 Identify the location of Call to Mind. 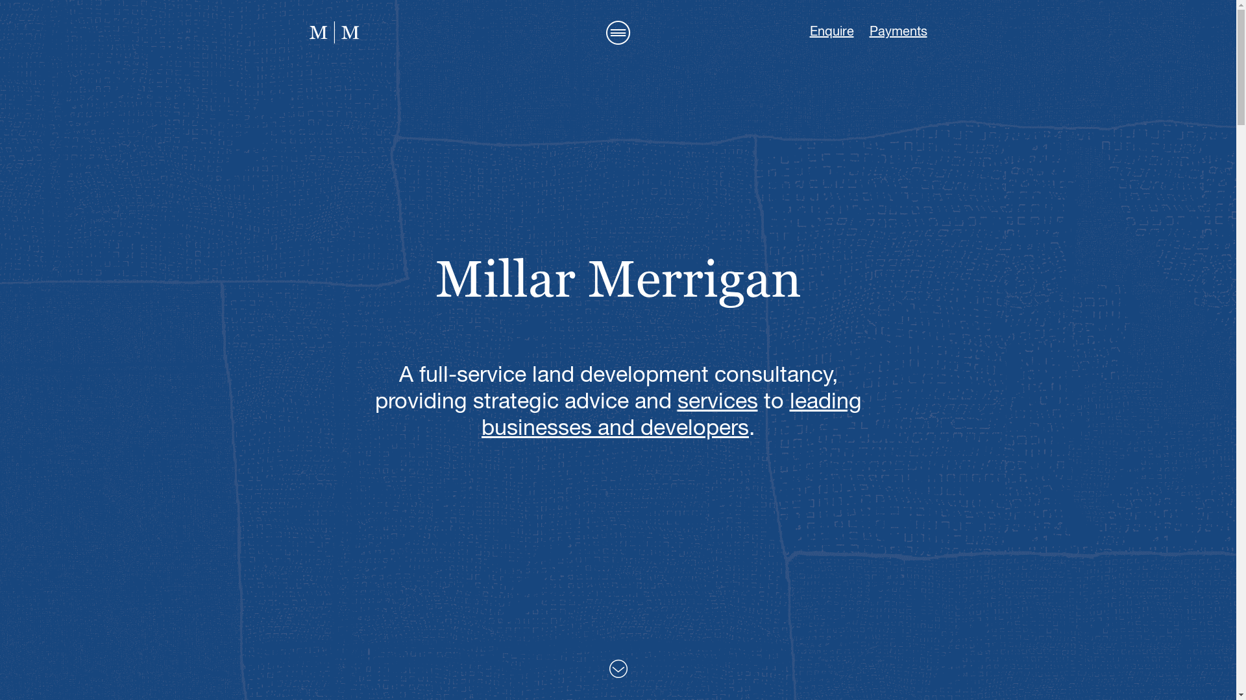
(334, 32).